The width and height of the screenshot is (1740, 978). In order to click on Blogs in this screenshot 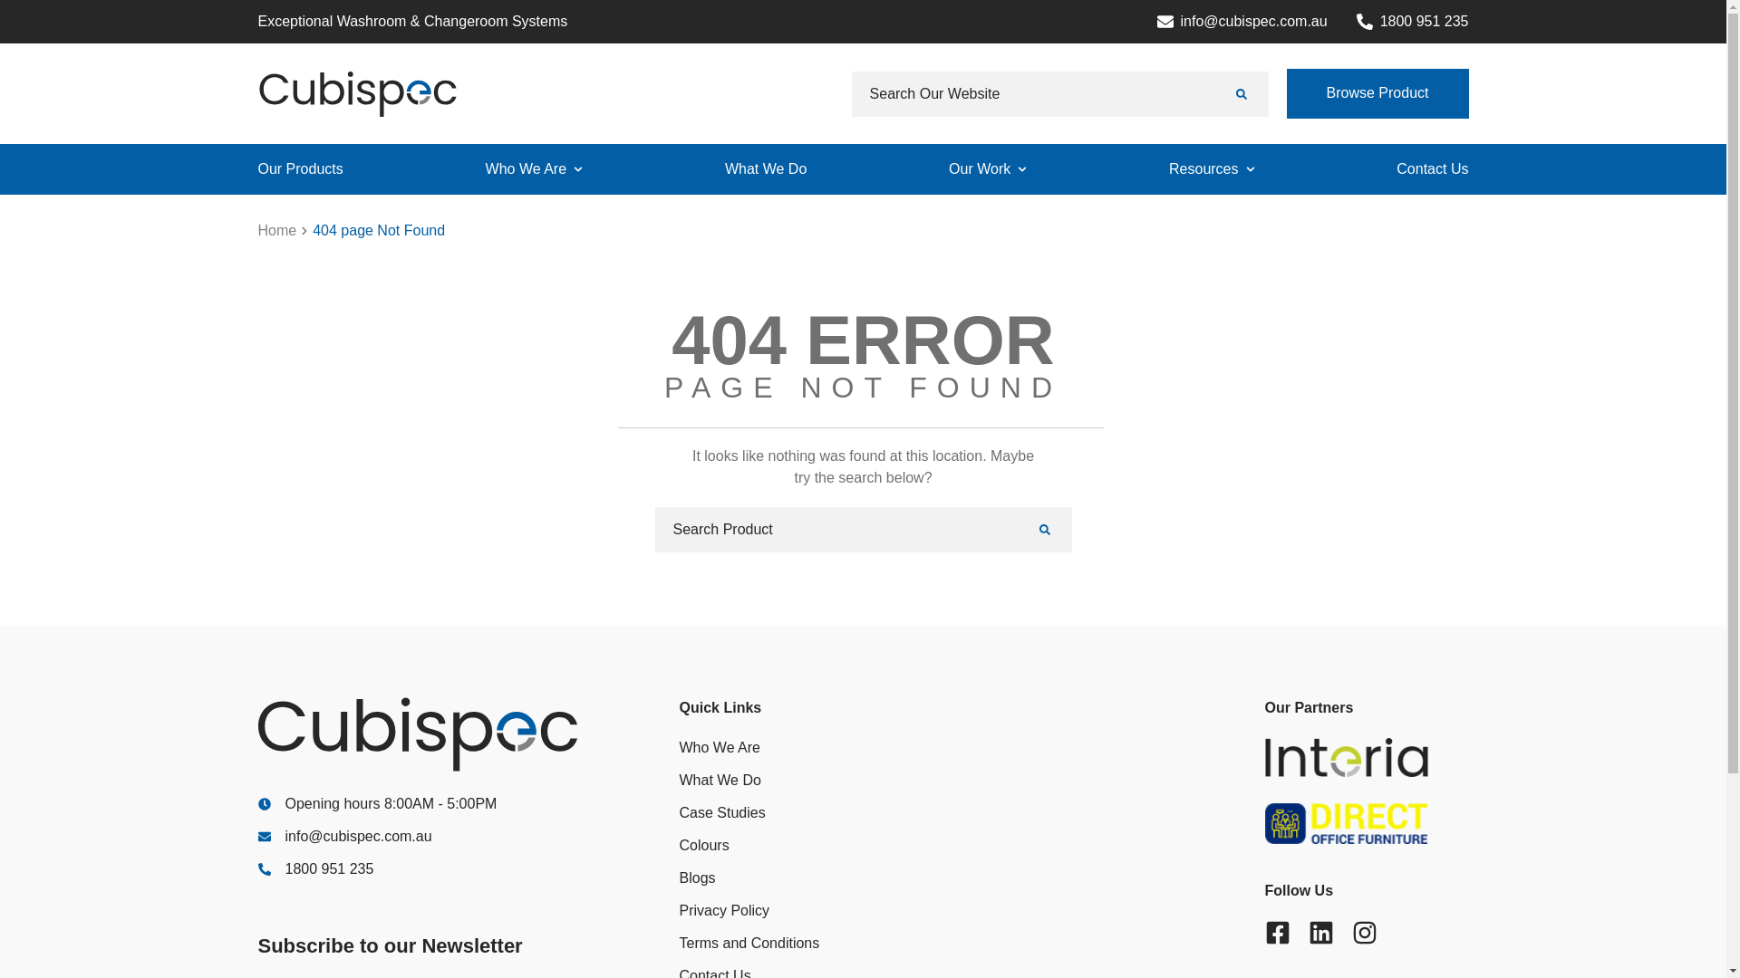, I will do `click(698, 878)`.